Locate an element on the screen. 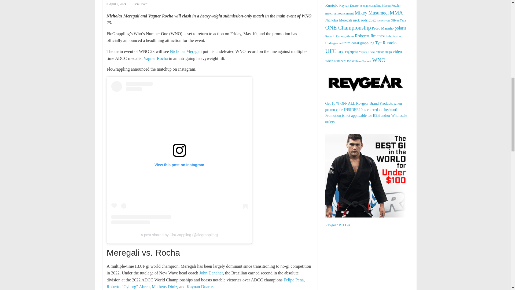 The width and height of the screenshot is (515, 290). Kaynan Duarte is located at coordinates (200, 287).